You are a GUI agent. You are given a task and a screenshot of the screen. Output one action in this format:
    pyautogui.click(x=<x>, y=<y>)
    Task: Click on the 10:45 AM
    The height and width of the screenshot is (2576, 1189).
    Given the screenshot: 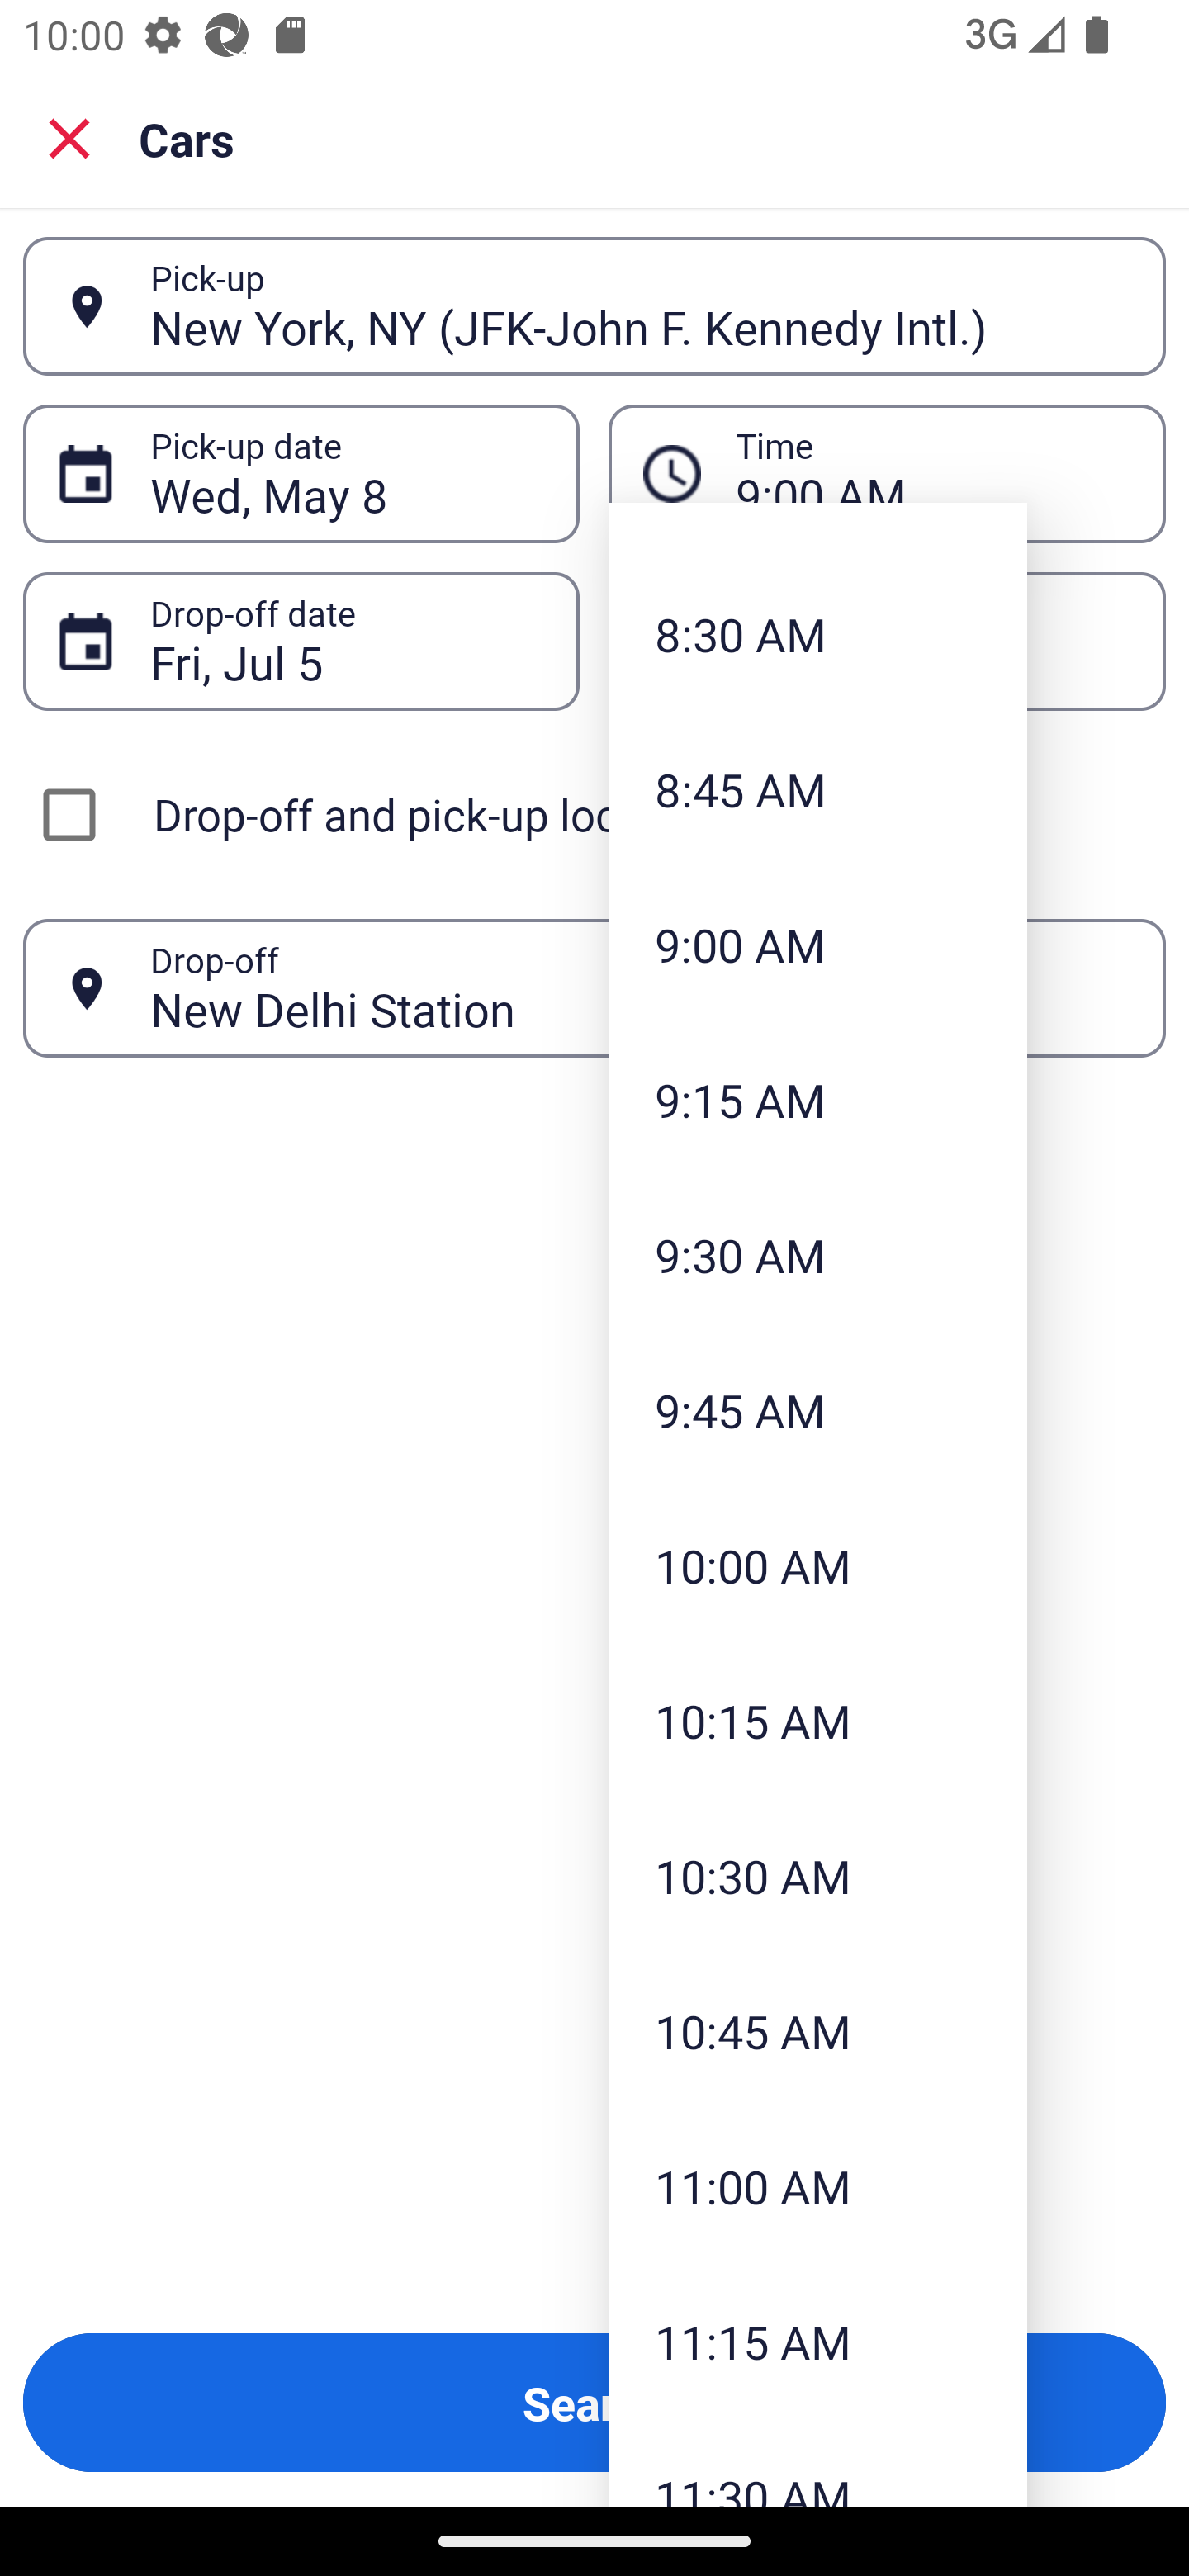 What is the action you would take?
    pyautogui.click(x=817, y=2031)
    